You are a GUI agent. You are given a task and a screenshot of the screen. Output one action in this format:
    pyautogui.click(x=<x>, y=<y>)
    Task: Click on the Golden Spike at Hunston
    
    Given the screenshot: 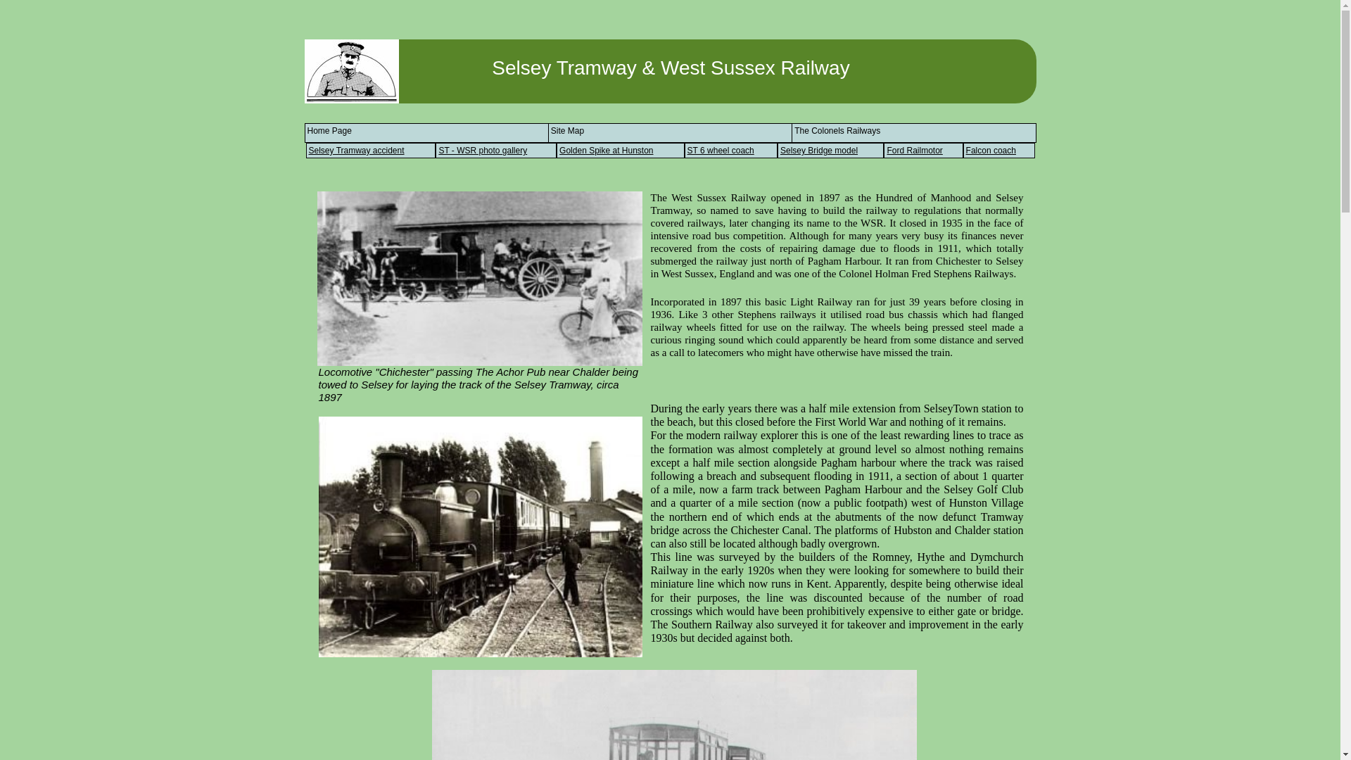 What is the action you would take?
    pyautogui.click(x=620, y=151)
    